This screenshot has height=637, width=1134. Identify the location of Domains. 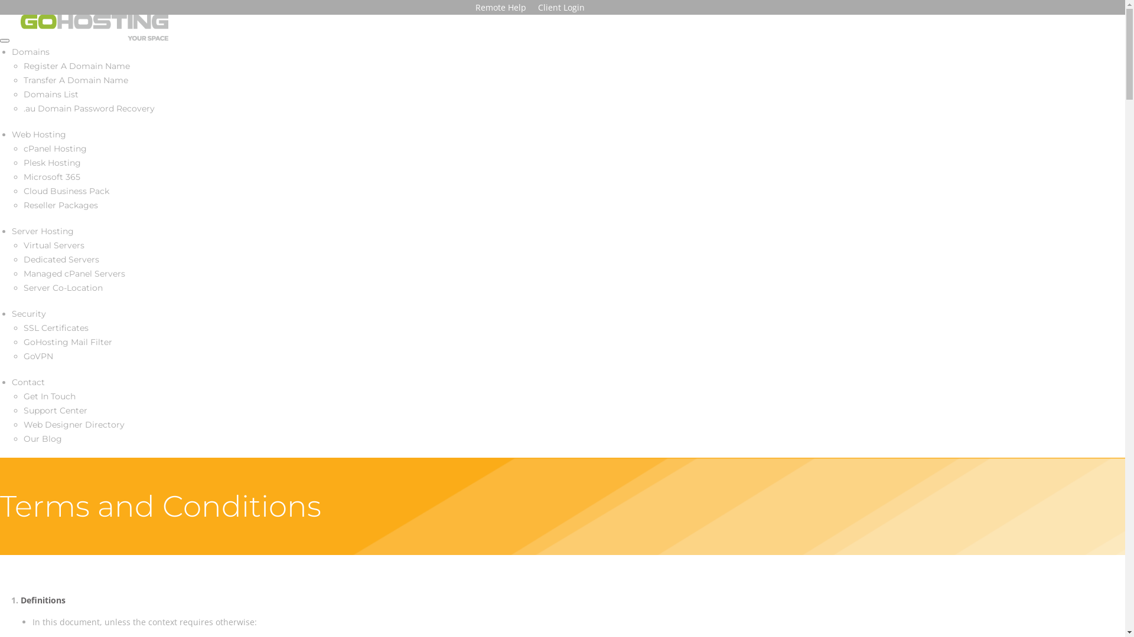
(31, 52).